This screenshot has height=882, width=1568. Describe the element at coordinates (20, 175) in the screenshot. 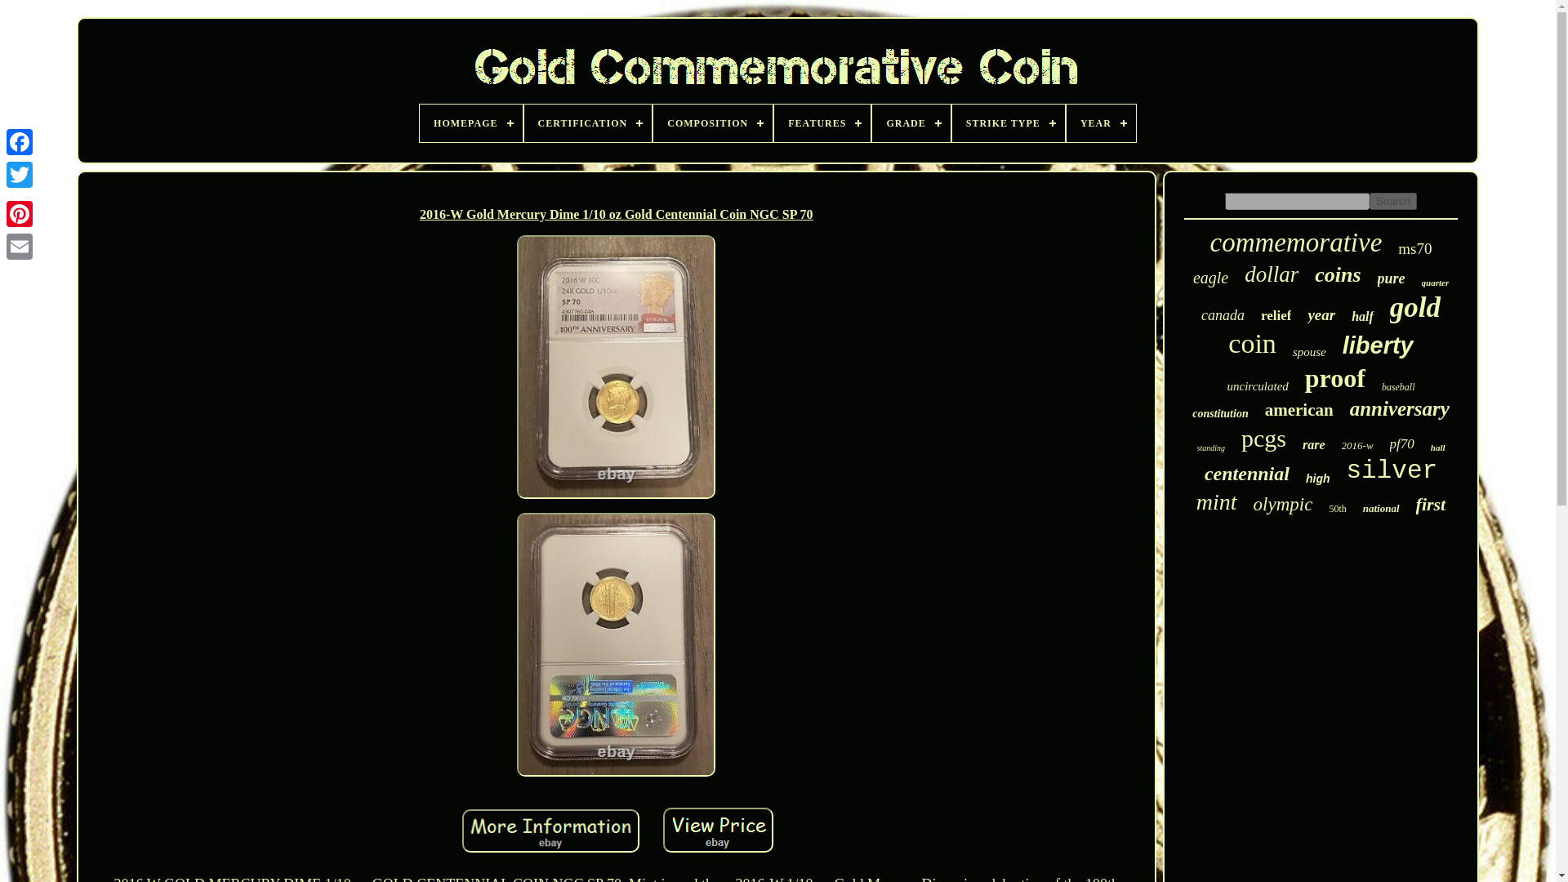

I see `Twitter` at that location.